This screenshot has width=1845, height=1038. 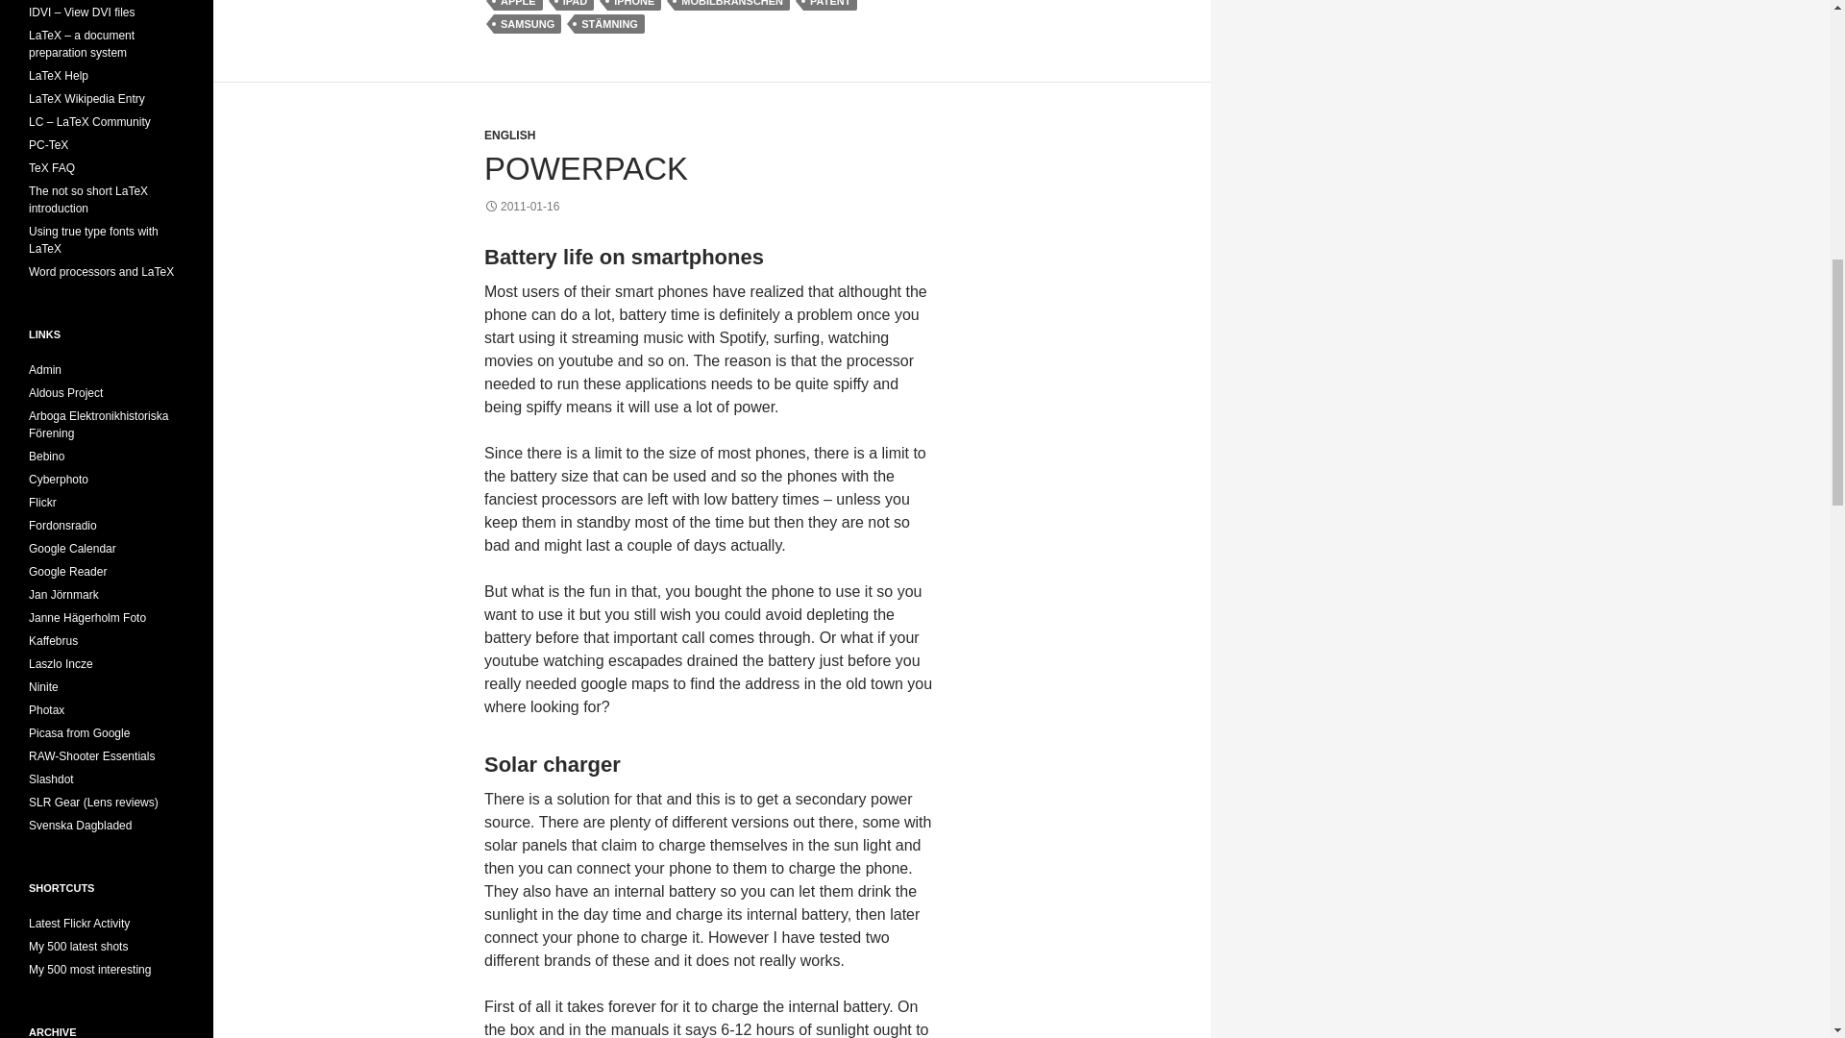 What do you see at coordinates (521, 207) in the screenshot?
I see `2011-01-16` at bounding box center [521, 207].